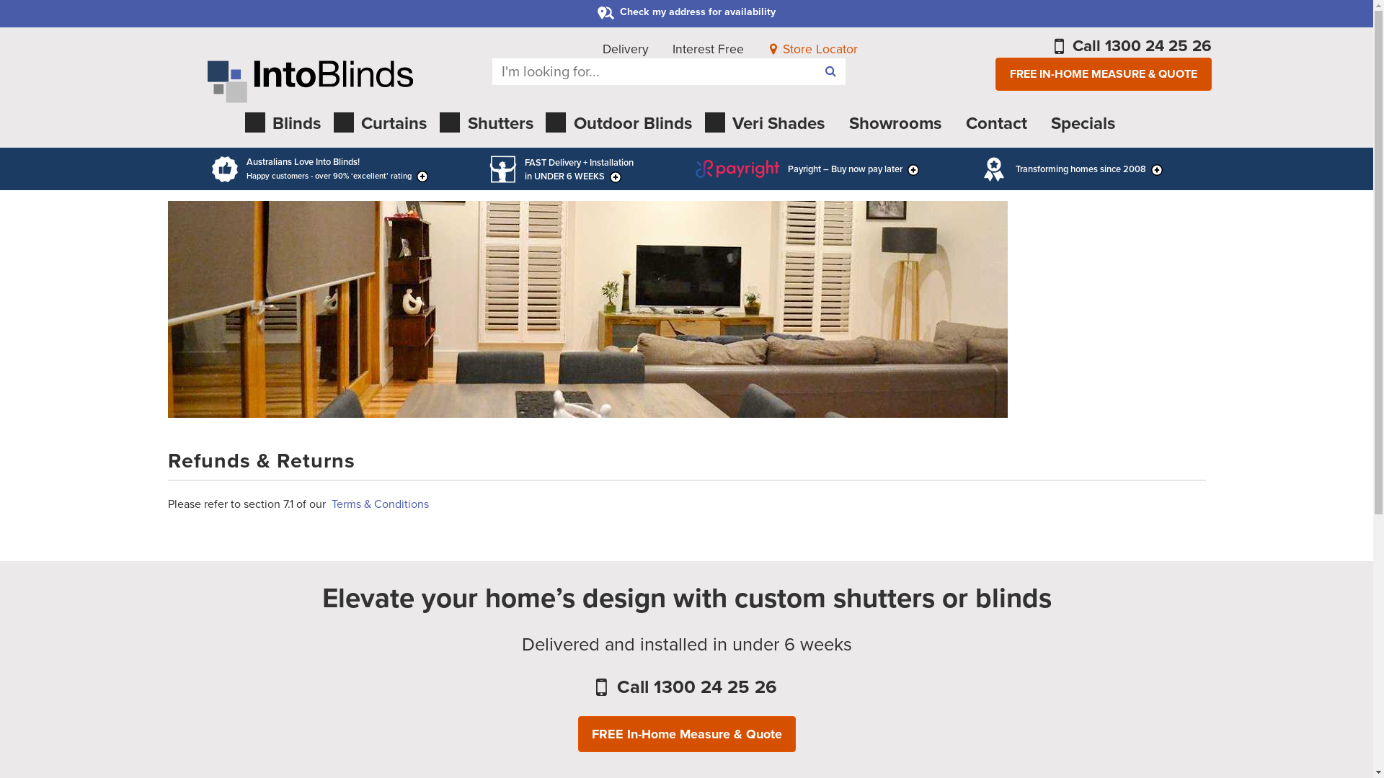 The height and width of the screenshot is (778, 1384). Describe the element at coordinates (310, 81) in the screenshot. I see `Home` at that location.